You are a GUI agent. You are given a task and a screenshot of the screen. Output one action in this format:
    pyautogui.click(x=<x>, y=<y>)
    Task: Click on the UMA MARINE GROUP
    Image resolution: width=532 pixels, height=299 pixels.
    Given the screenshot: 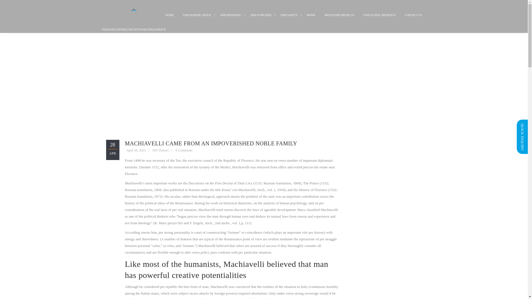 What is the action you would take?
    pyautogui.click(x=197, y=19)
    